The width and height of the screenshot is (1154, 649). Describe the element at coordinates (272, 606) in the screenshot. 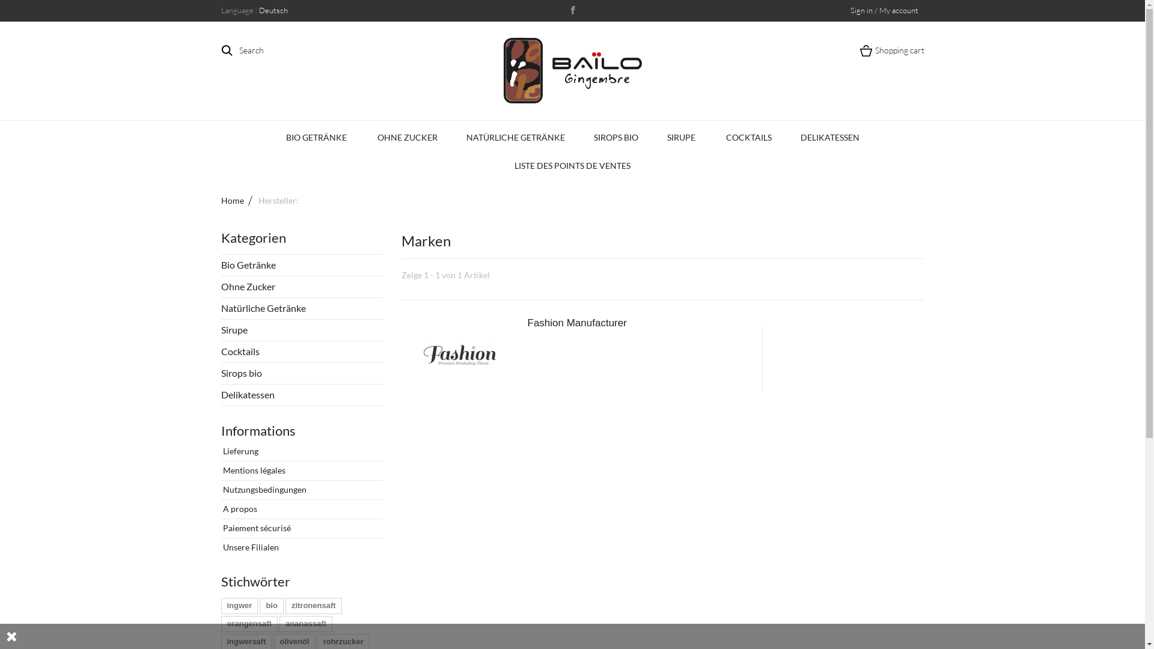

I see `bio` at that location.